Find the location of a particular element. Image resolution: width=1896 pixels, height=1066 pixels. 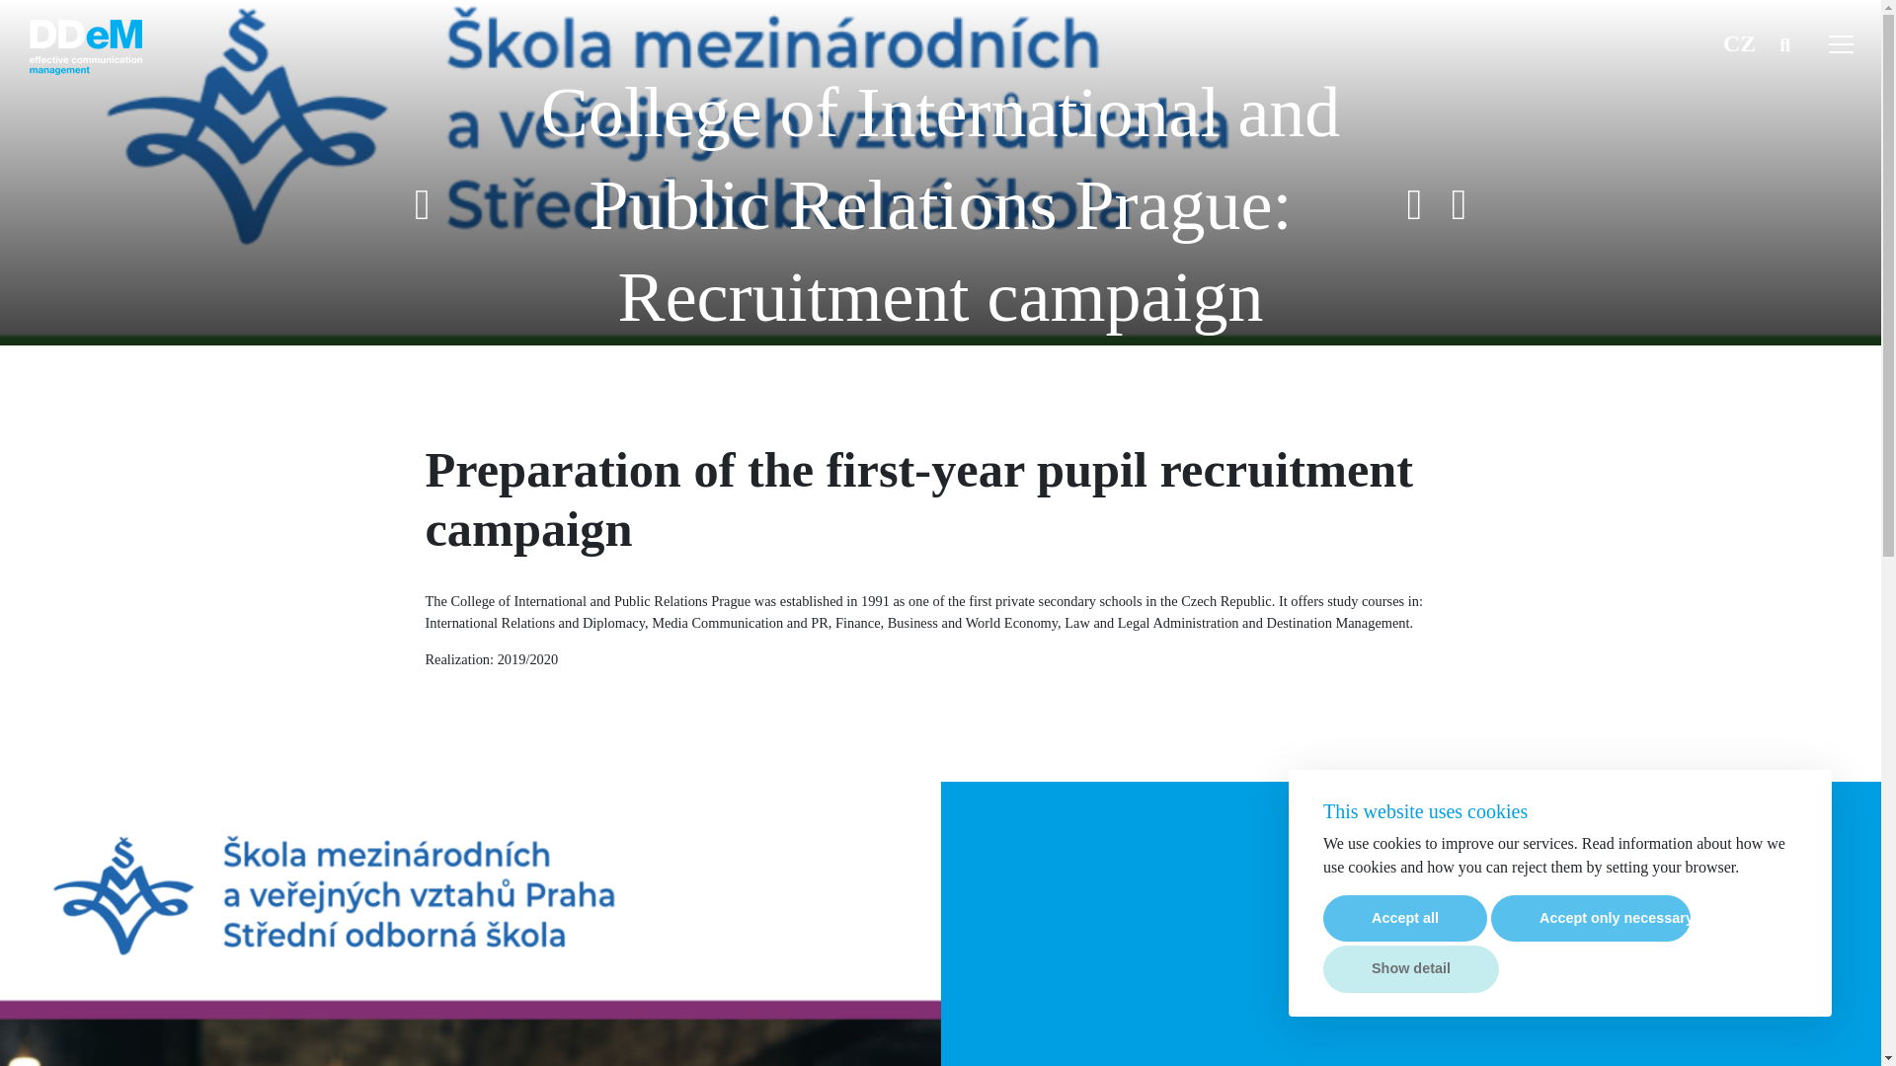

Show detail is located at coordinates (1411, 968).